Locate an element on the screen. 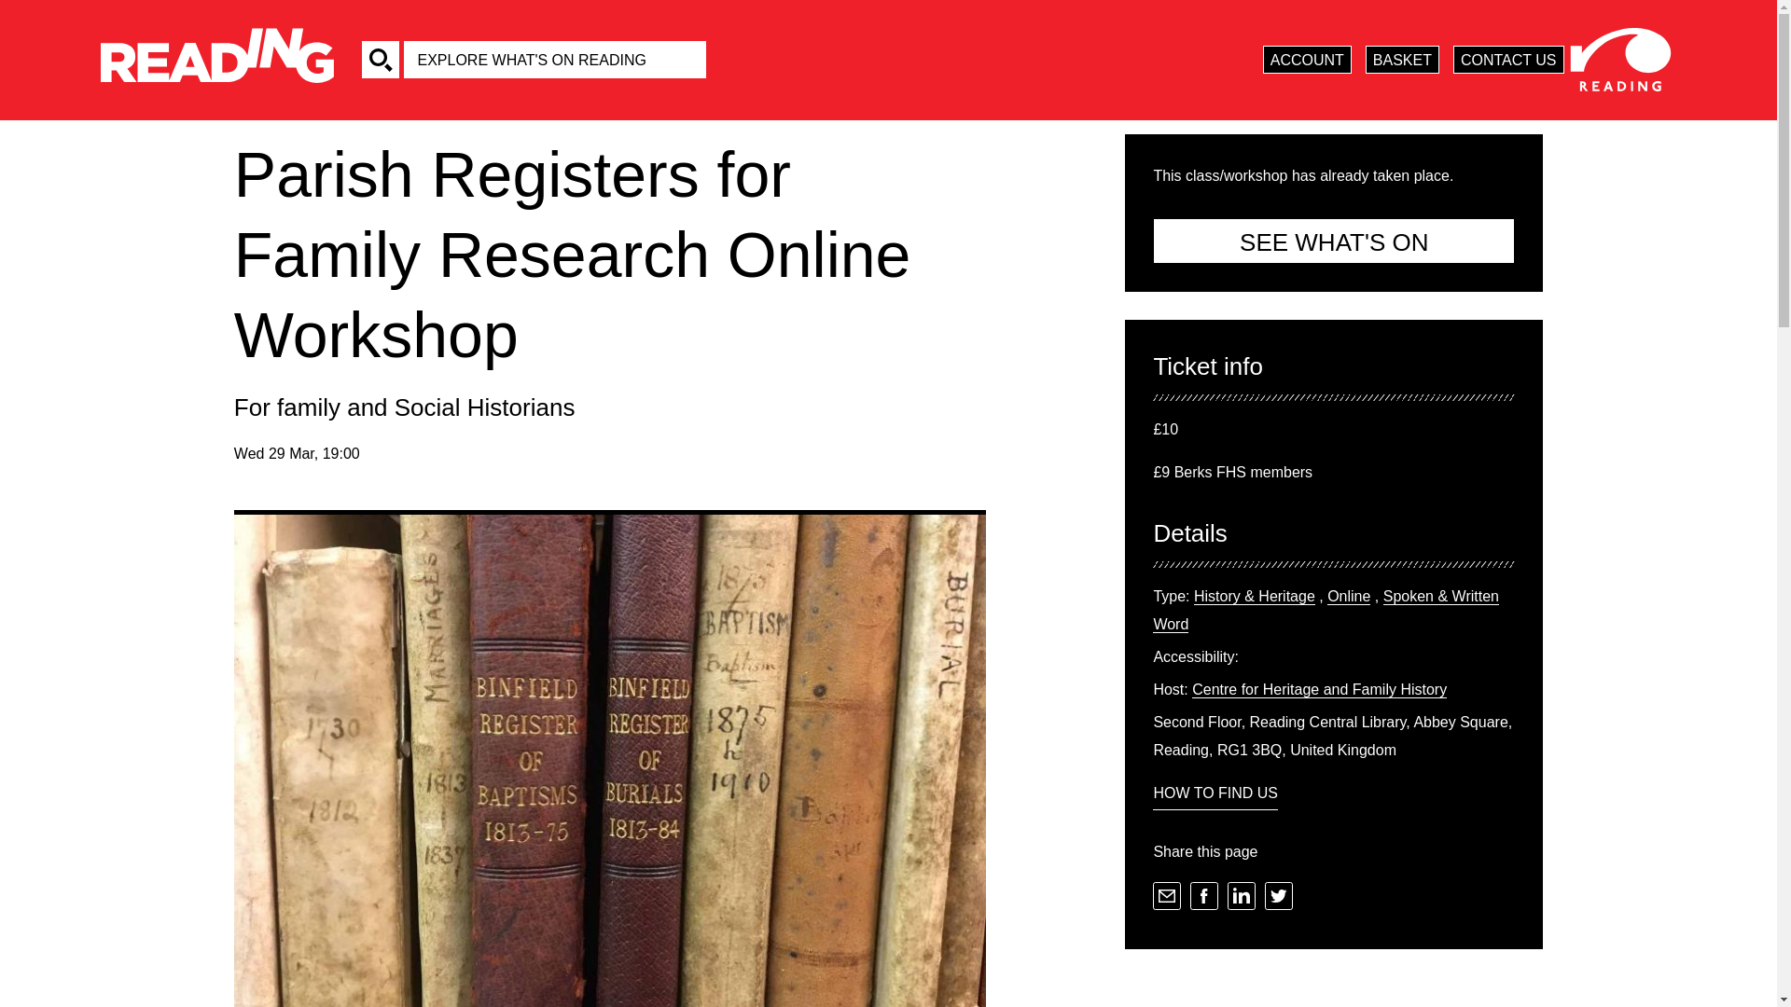 This screenshot has width=1791, height=1007. HOW TO FIND US is located at coordinates (1215, 794).